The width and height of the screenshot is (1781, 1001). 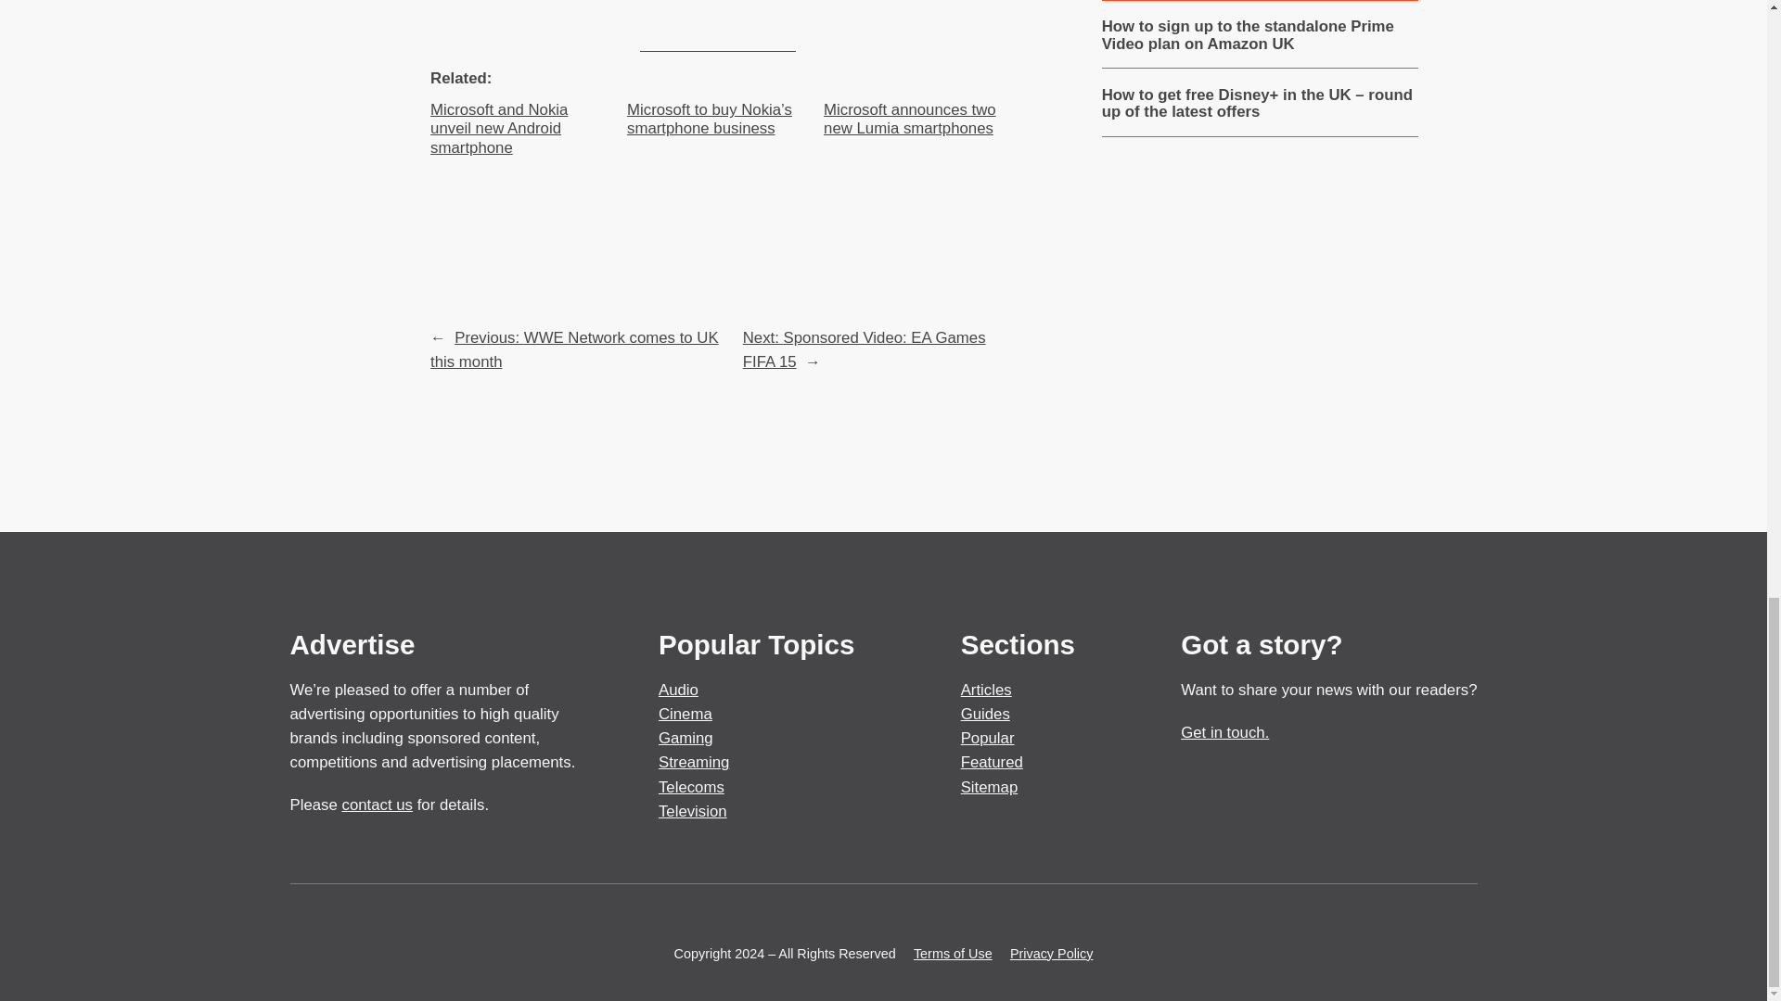 What do you see at coordinates (686, 738) in the screenshot?
I see `Gaming` at bounding box center [686, 738].